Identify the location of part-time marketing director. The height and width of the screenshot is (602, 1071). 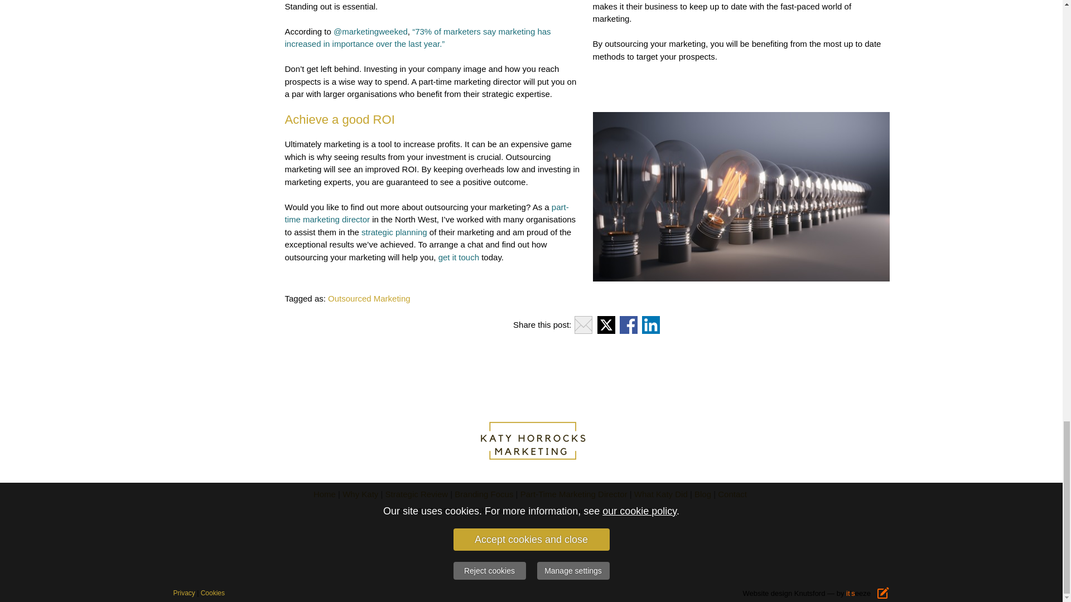
(426, 213).